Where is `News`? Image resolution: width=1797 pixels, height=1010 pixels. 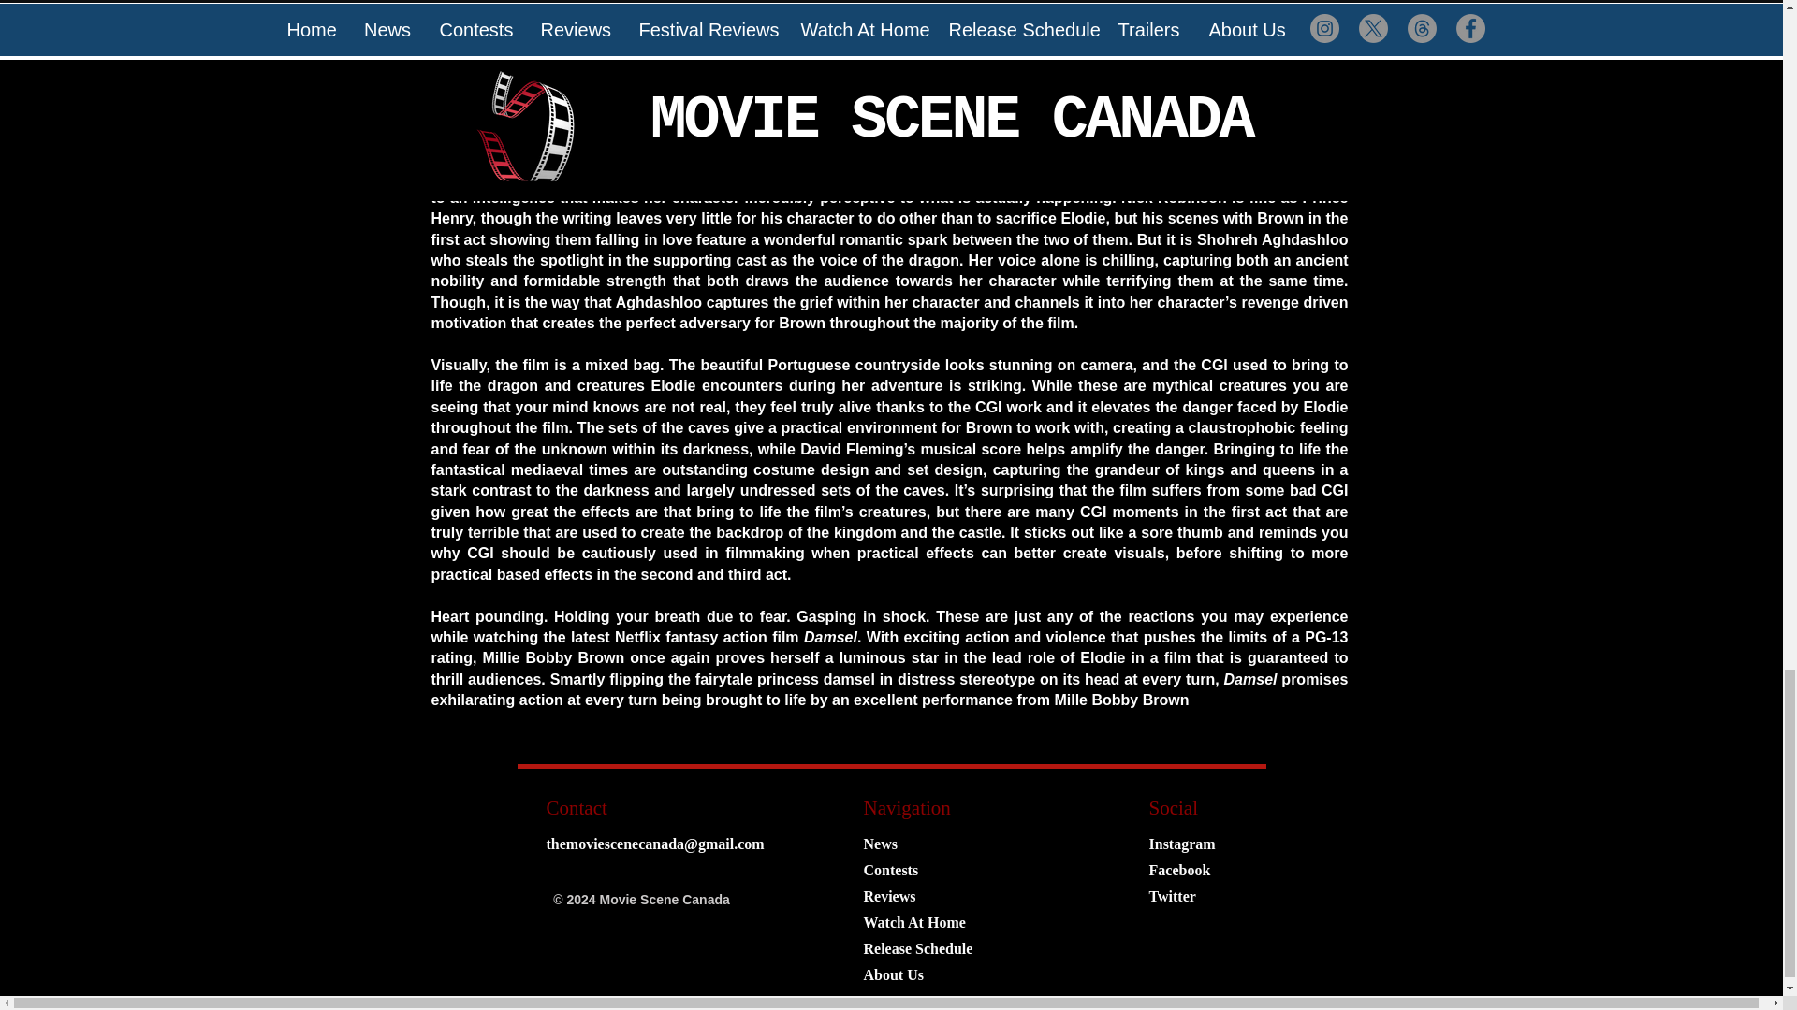 News is located at coordinates (880, 844).